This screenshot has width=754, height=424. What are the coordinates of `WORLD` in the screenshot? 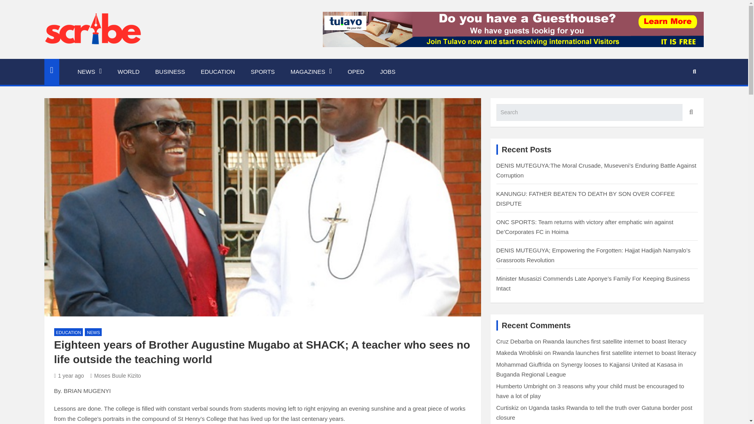 It's located at (129, 72).